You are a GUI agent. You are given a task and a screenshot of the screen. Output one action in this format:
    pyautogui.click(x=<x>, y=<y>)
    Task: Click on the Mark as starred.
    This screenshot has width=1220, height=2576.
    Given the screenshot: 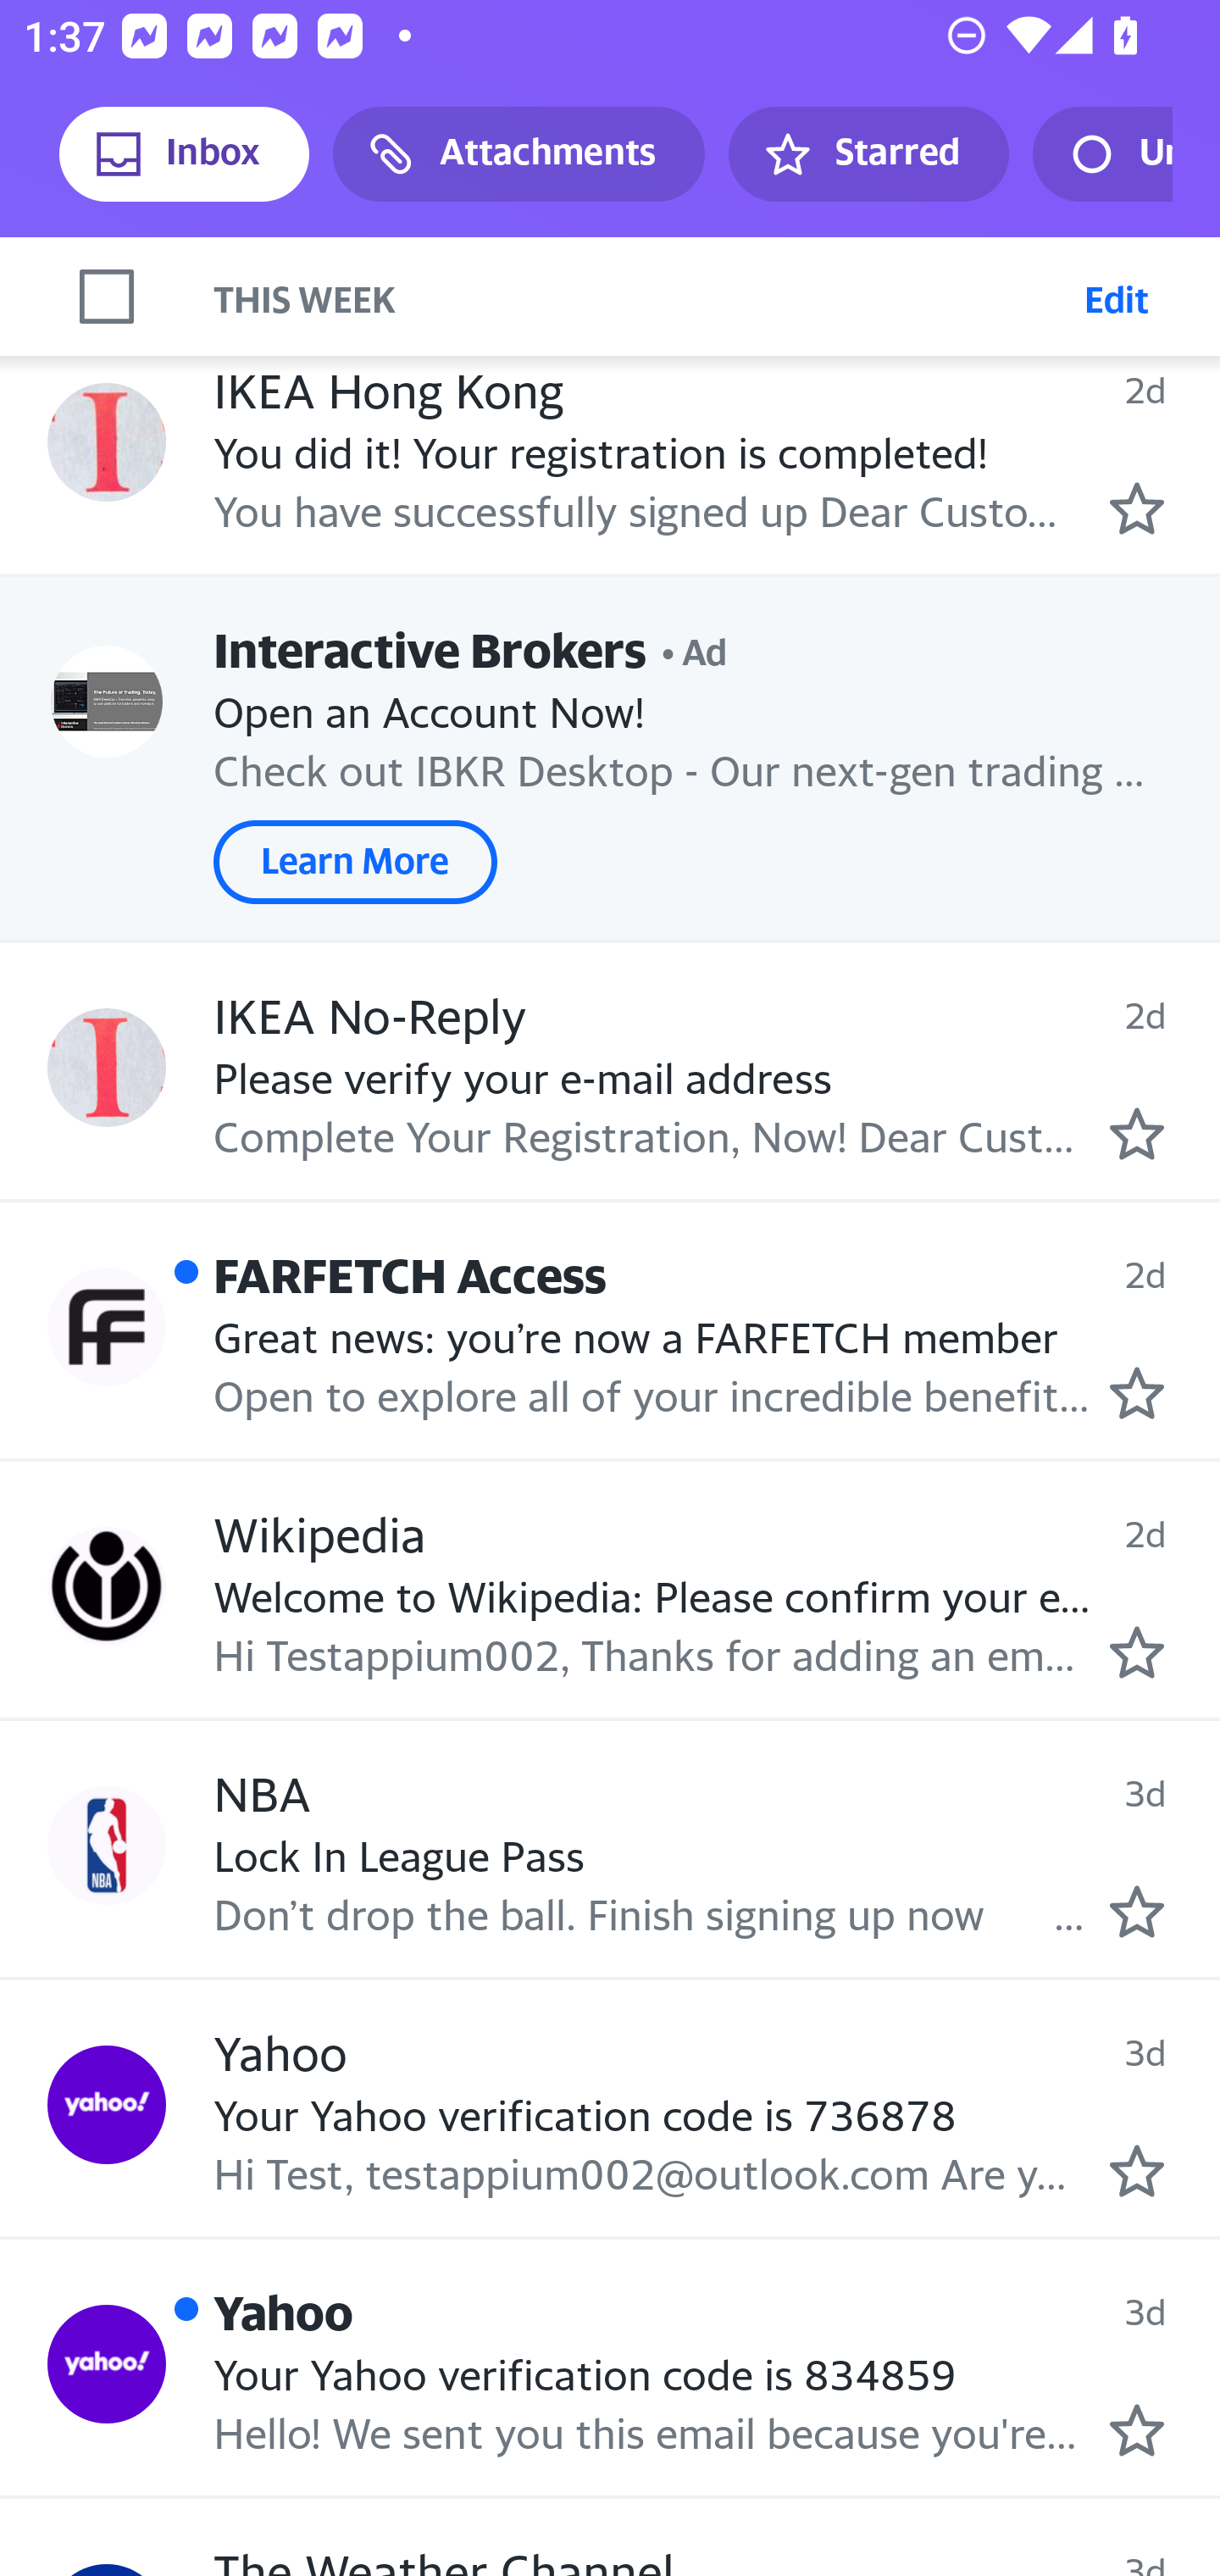 What is the action you would take?
    pyautogui.click(x=1137, y=1135)
    